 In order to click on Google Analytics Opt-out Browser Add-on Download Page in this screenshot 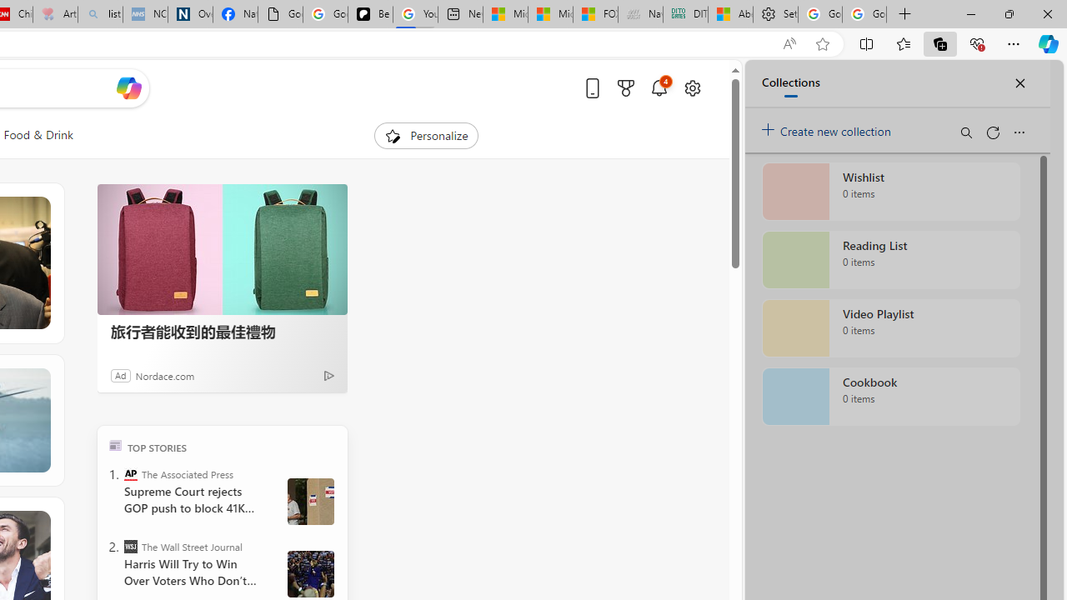, I will do `click(280, 15)`.